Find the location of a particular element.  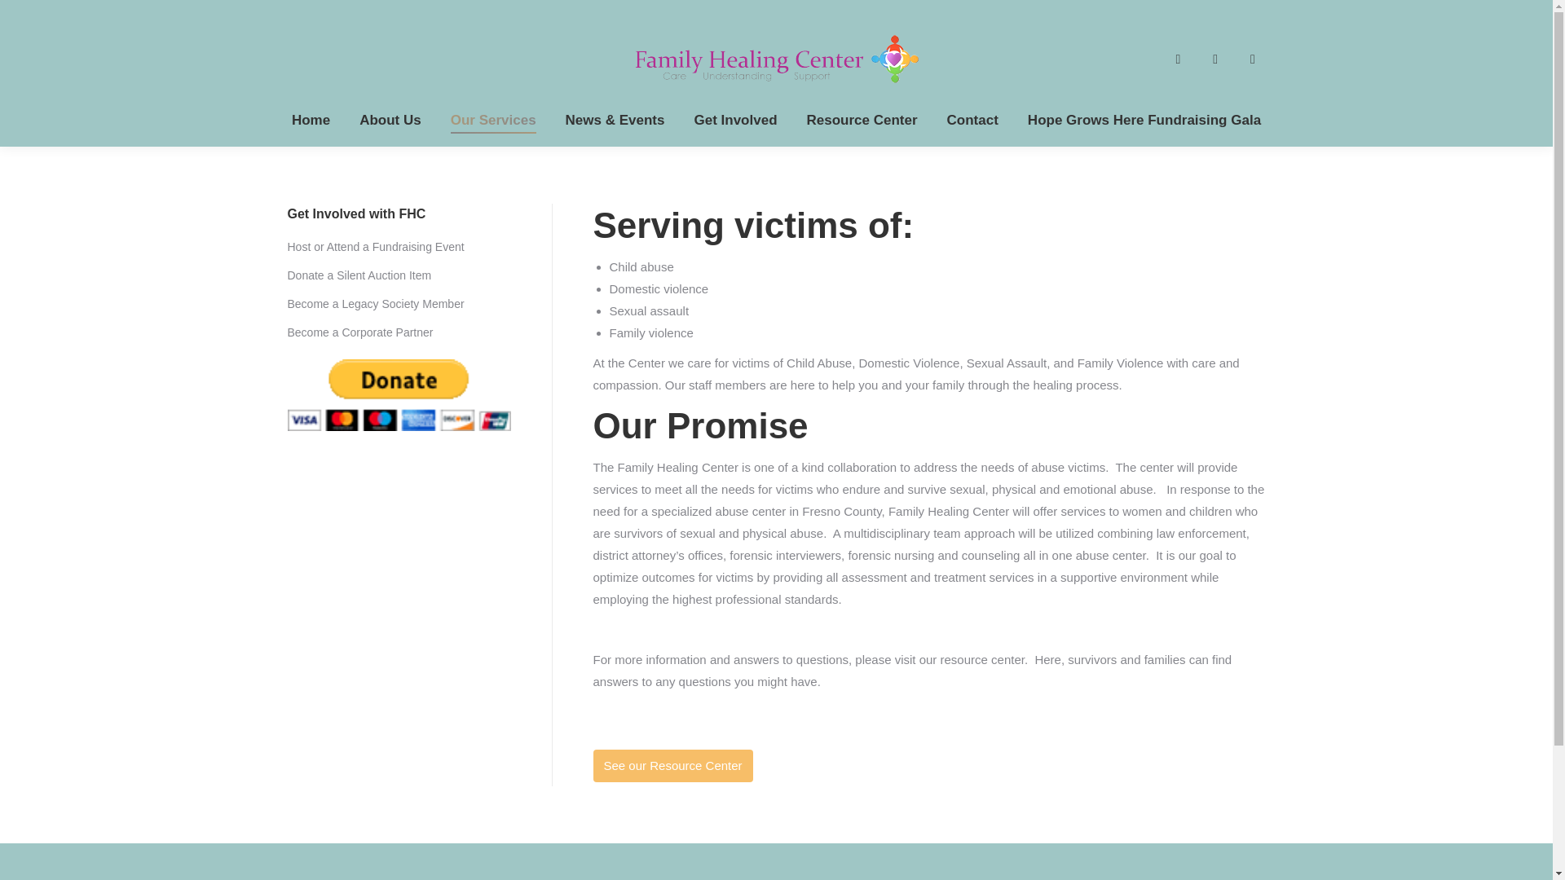

Donate a Silent Auction Item is located at coordinates (359, 275).